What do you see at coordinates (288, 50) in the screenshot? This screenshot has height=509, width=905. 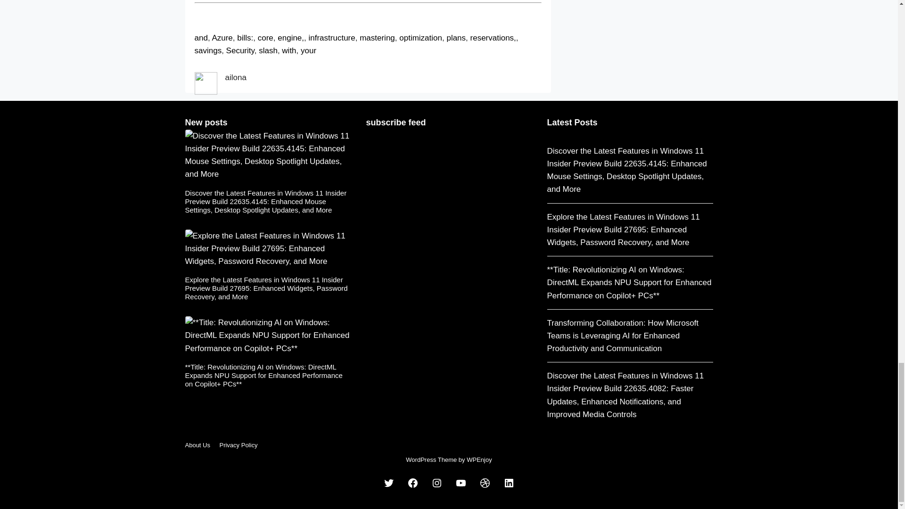 I see `with` at bounding box center [288, 50].